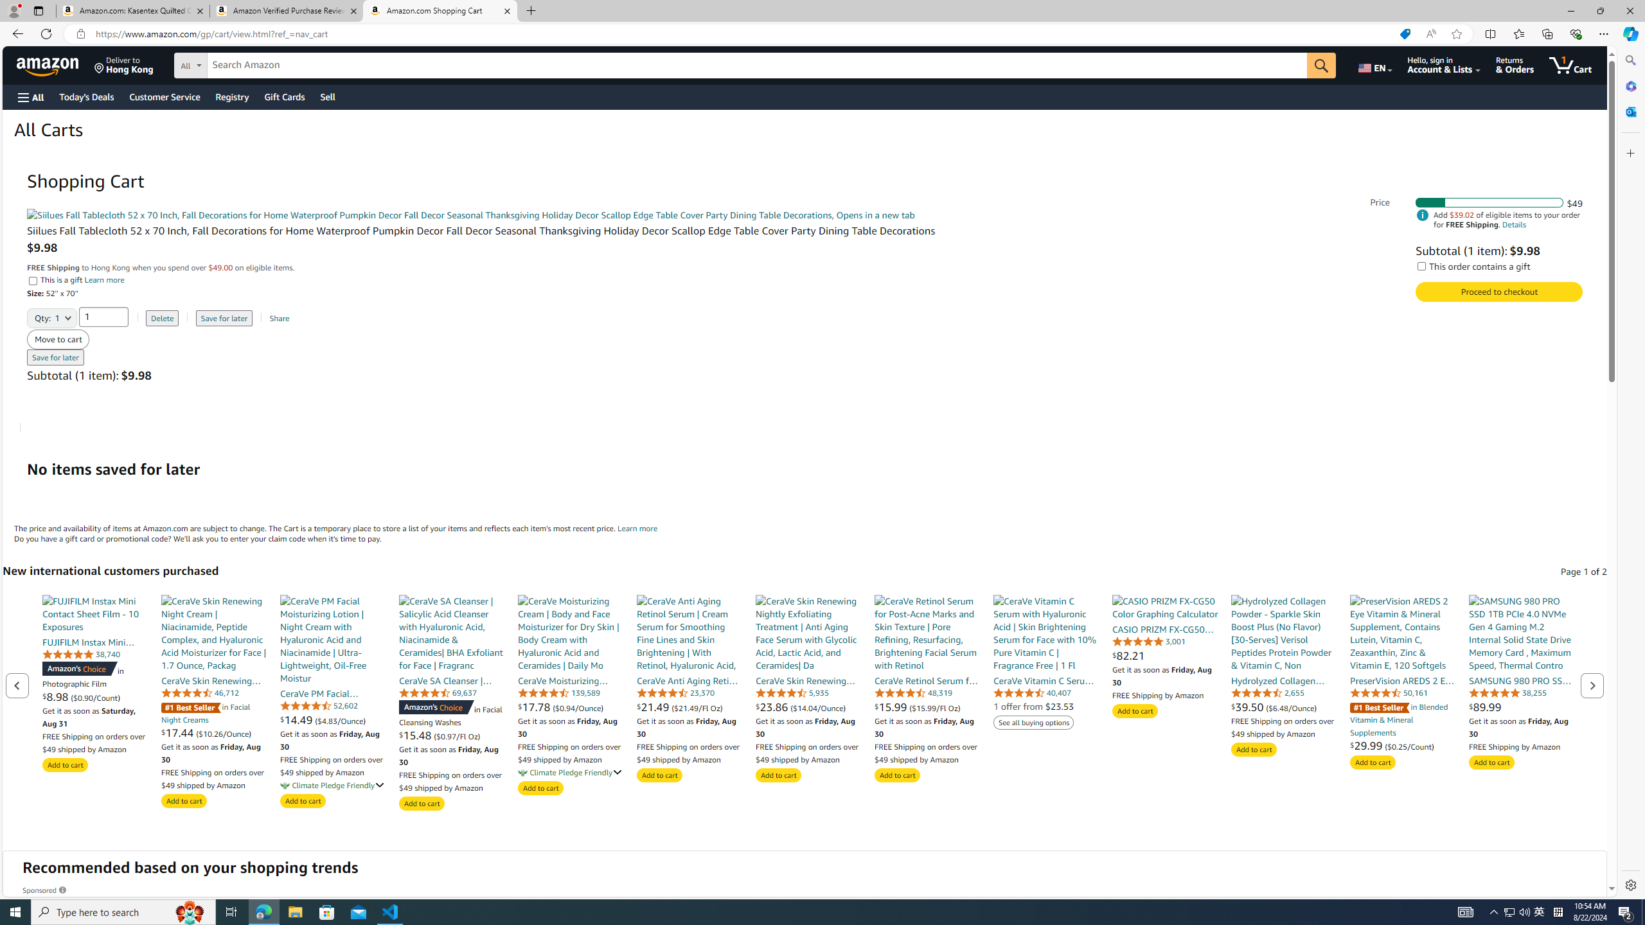 This screenshot has height=925, width=1645. I want to click on Customer Service, so click(165, 96).